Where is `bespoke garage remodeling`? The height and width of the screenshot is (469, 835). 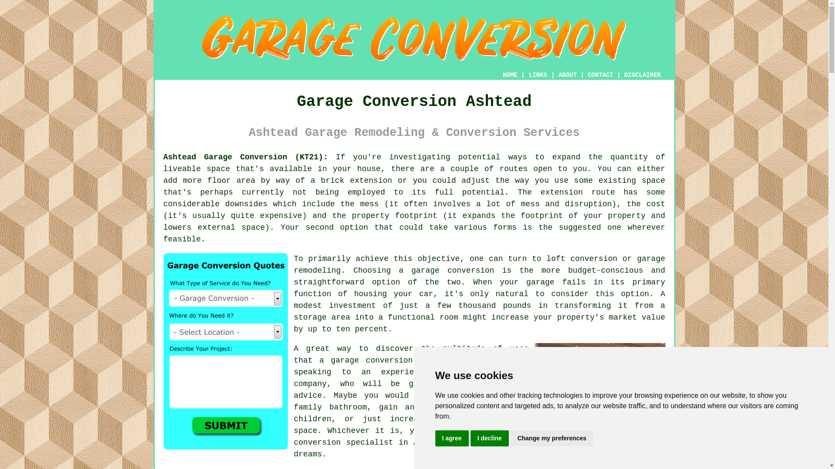 bespoke garage remodeling is located at coordinates (479, 264).